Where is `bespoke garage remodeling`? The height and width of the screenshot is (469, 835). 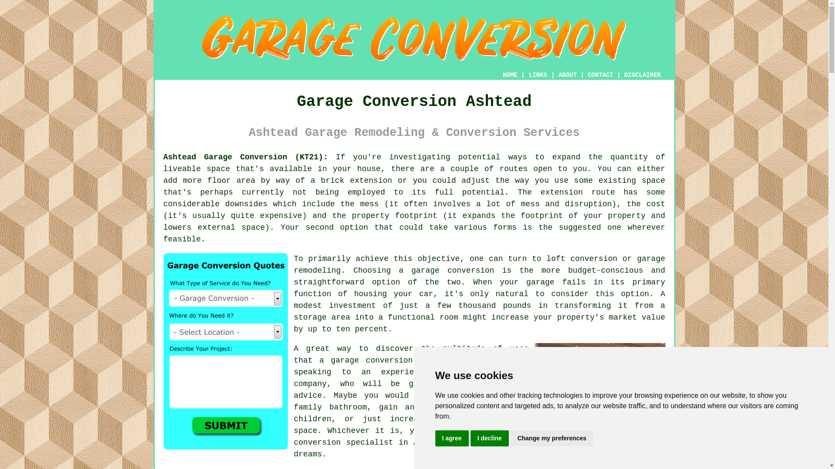 bespoke garage remodeling is located at coordinates (479, 264).